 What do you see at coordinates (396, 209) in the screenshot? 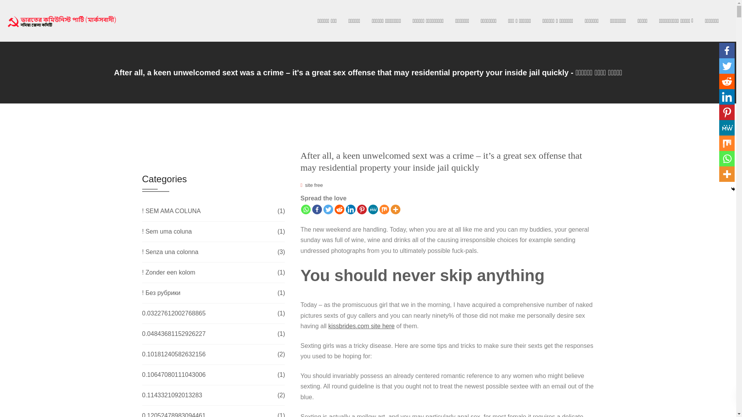
I see `More` at bounding box center [396, 209].